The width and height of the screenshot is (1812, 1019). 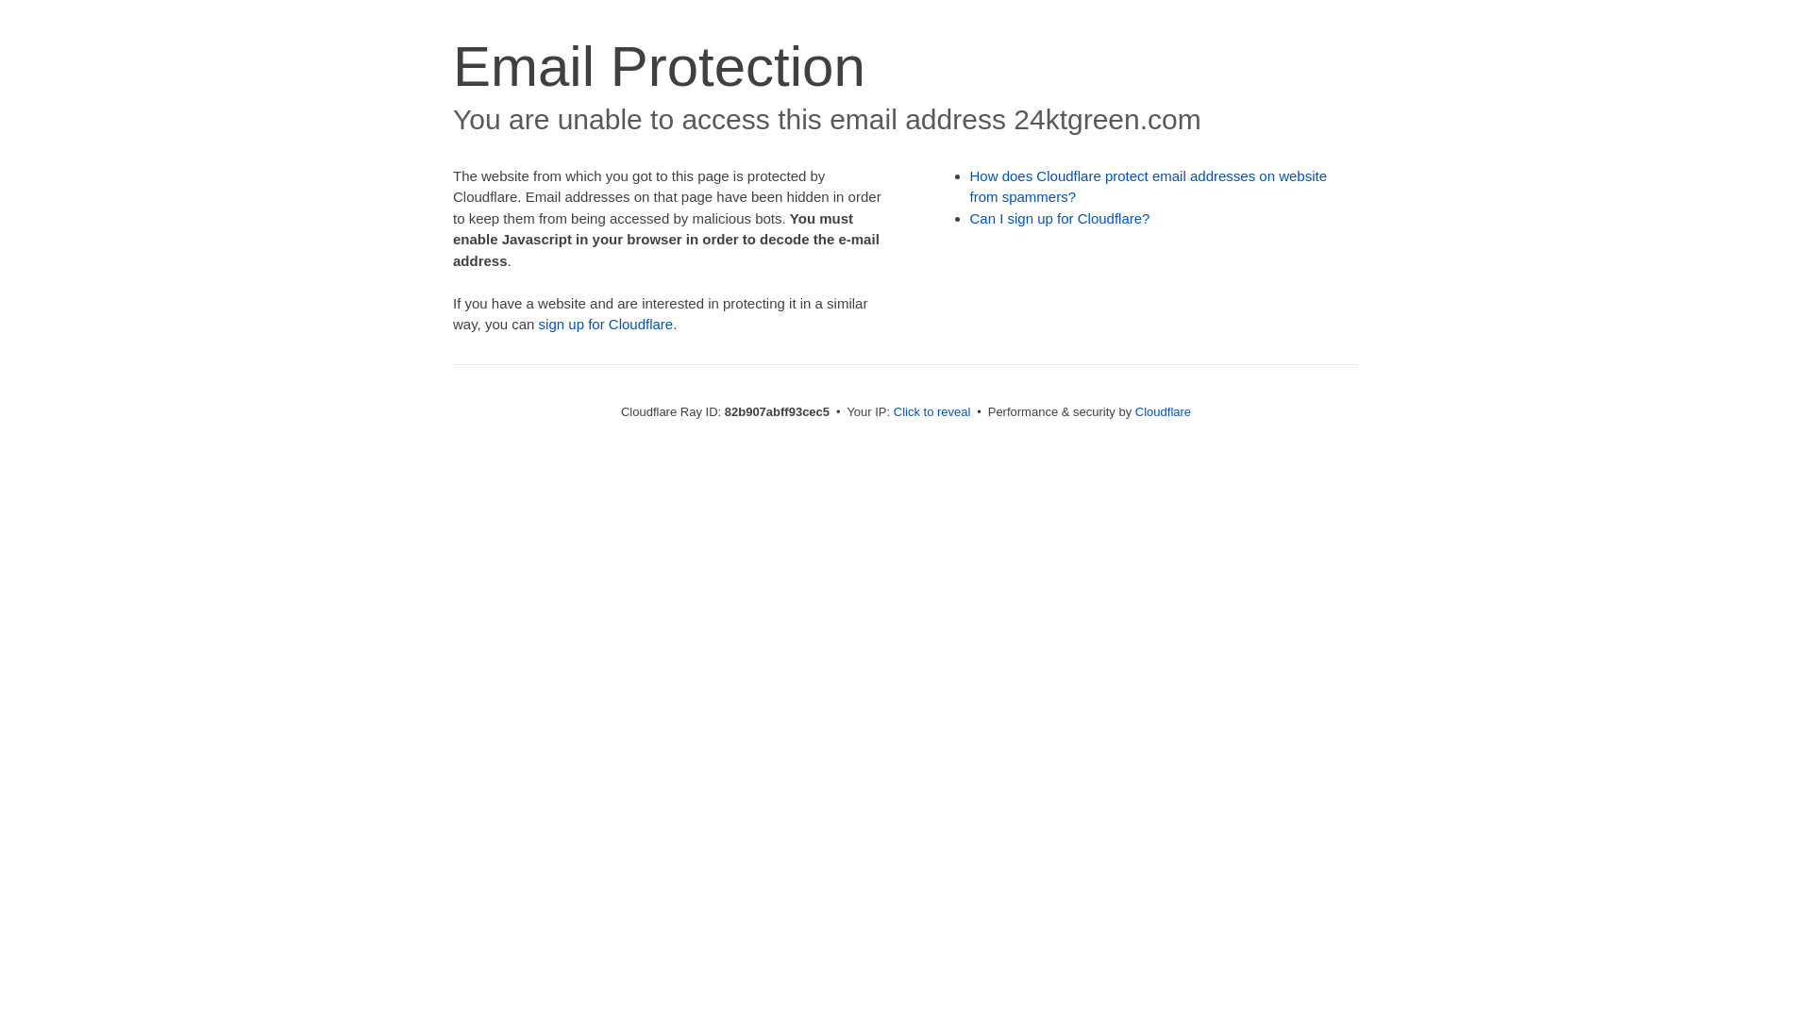 What do you see at coordinates (606, 325) in the screenshot?
I see `sign up for Cloudflare` at bounding box center [606, 325].